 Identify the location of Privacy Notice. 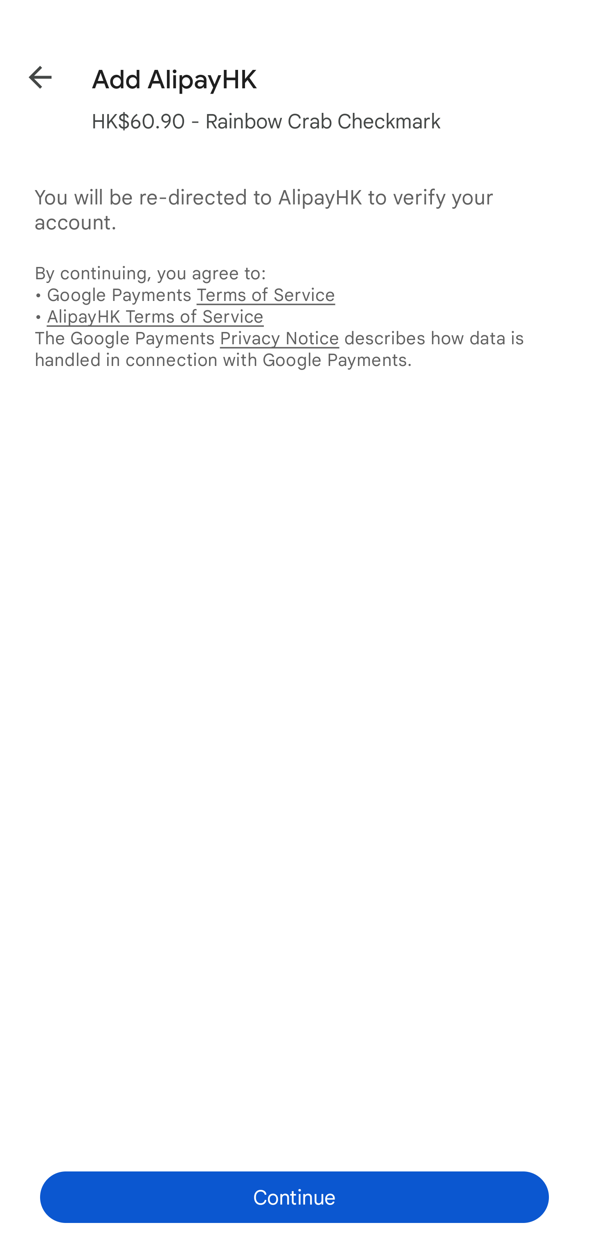
(279, 338).